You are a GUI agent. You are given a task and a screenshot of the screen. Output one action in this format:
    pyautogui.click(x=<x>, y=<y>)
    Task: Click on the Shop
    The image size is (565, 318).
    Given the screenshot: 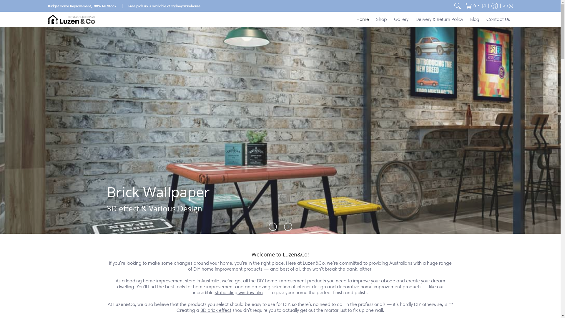 What is the action you would take?
    pyautogui.click(x=381, y=19)
    